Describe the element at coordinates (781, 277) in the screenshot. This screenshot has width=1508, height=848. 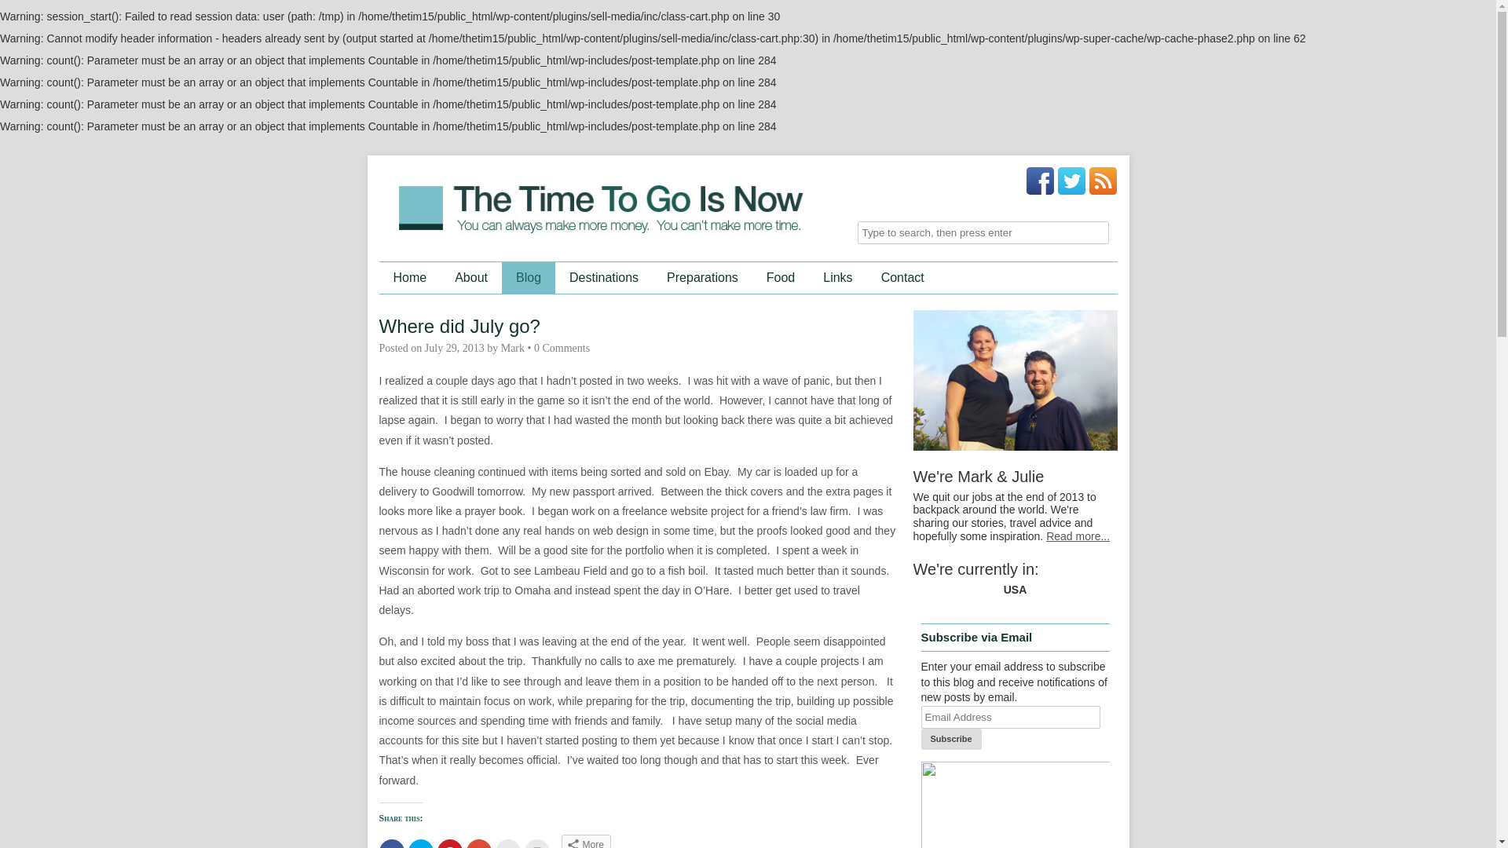
I see `Food` at that location.